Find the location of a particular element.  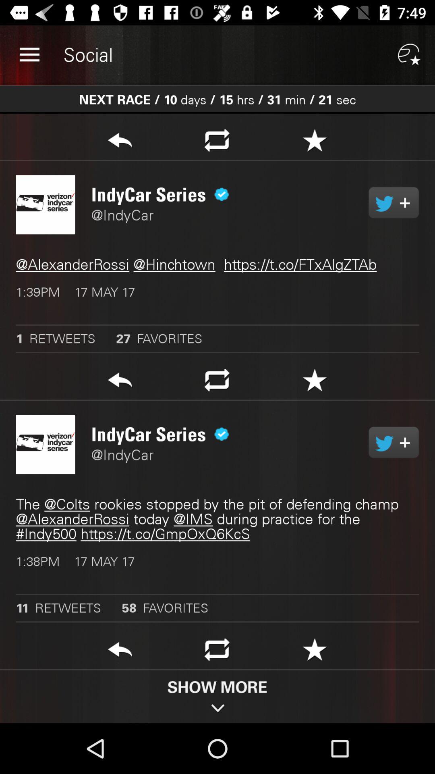

add to favorites is located at coordinates (315, 652).